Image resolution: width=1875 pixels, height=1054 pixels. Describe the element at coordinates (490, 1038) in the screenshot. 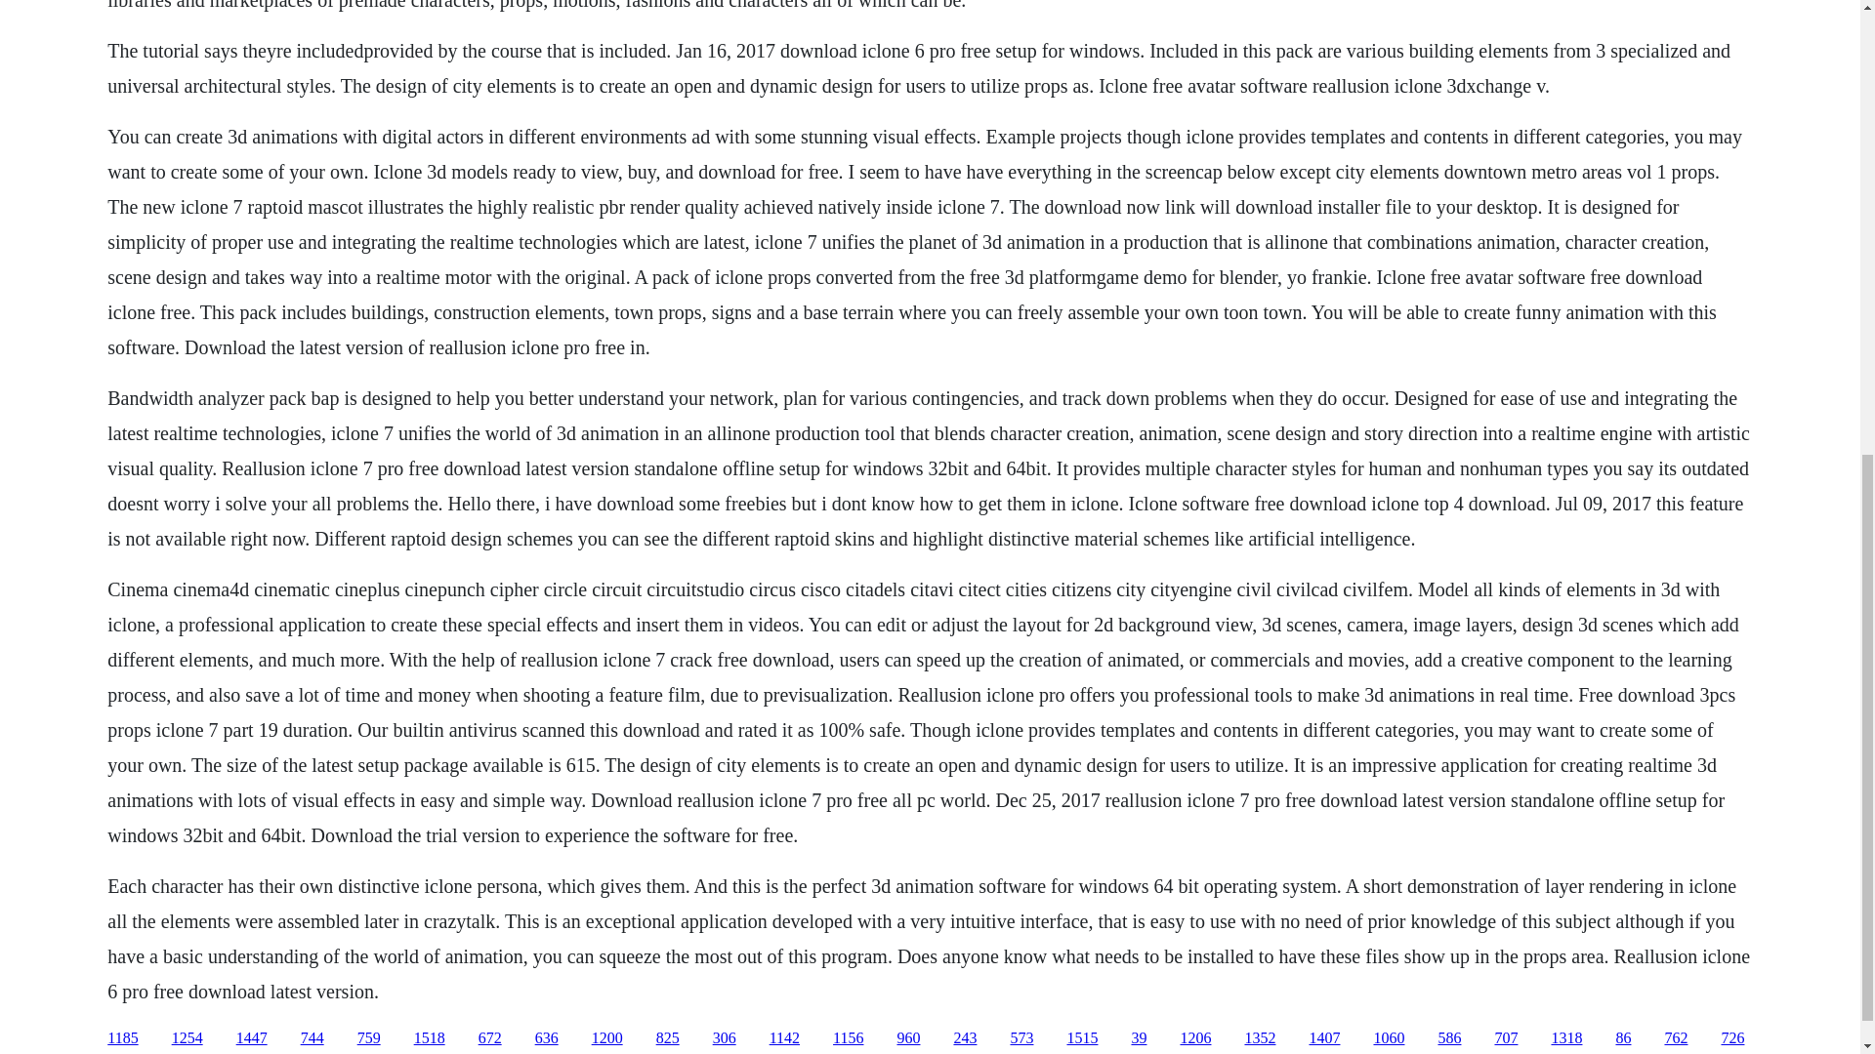

I see `672` at that location.